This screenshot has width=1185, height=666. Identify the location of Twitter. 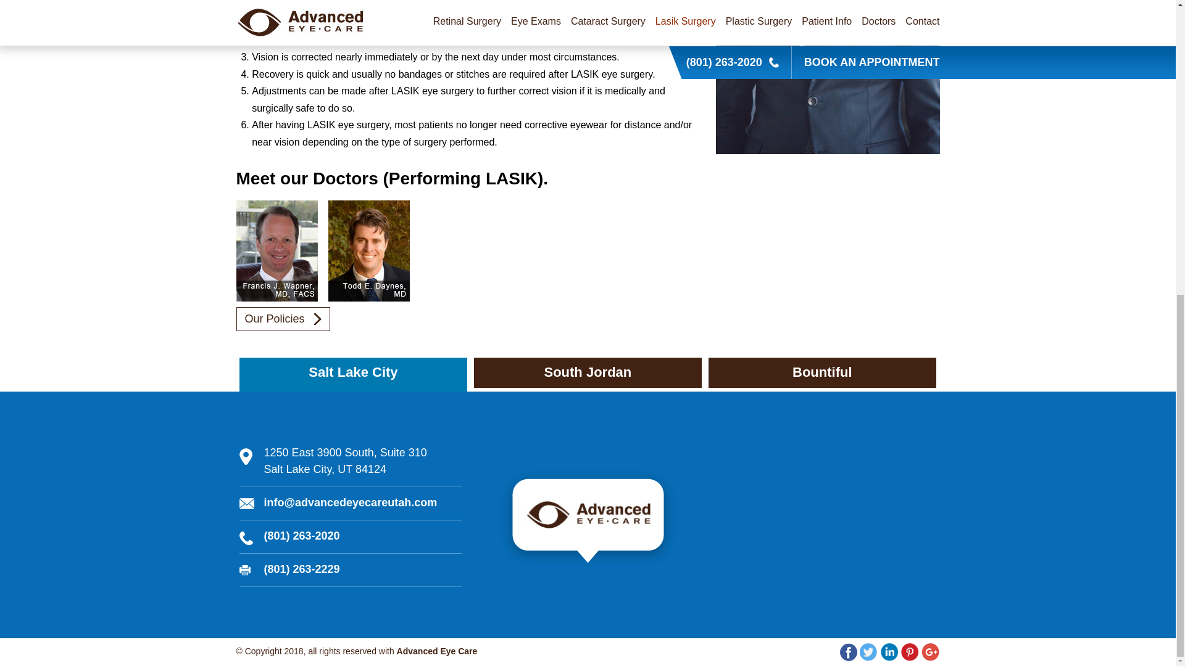
(869, 652).